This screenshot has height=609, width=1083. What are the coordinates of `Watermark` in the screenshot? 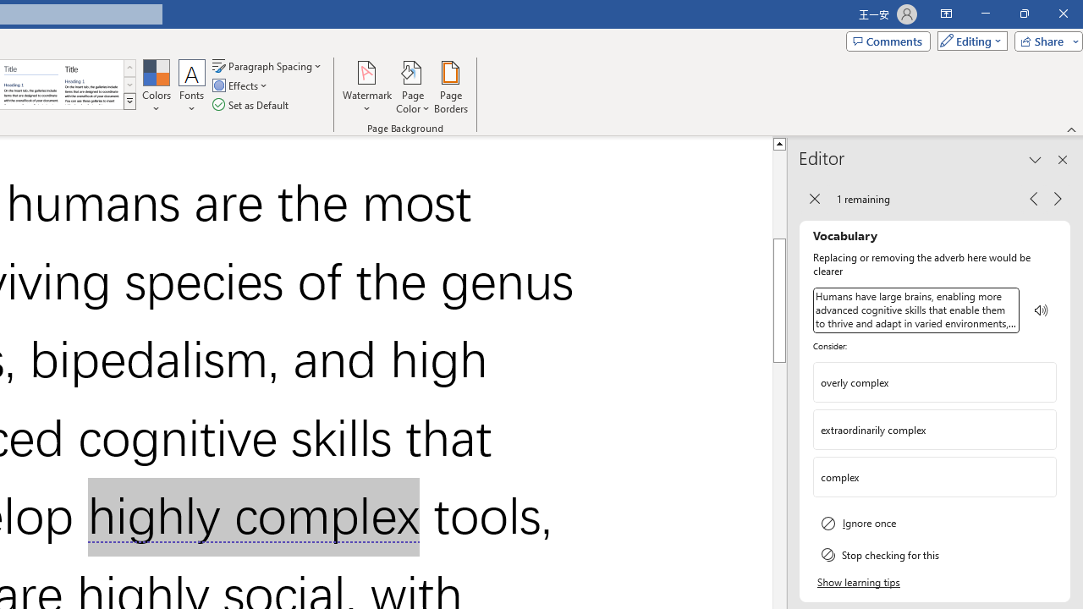 It's located at (367, 86).